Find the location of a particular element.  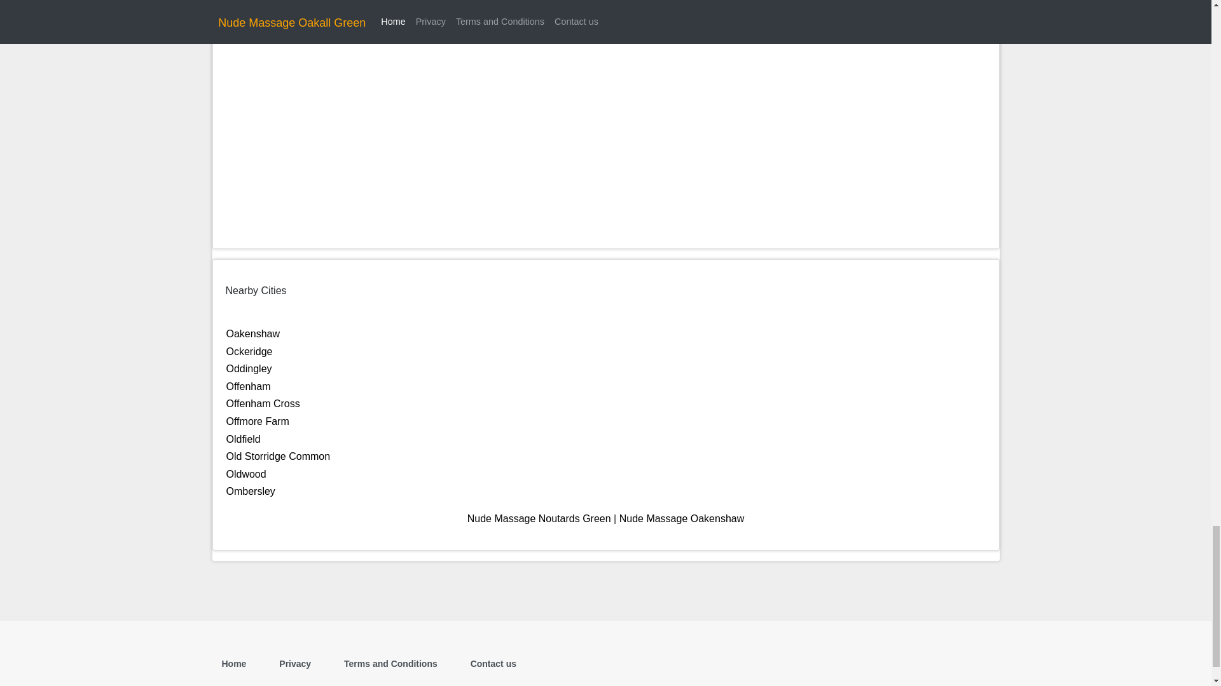

Nude Massage Oakenshaw is located at coordinates (682, 518).